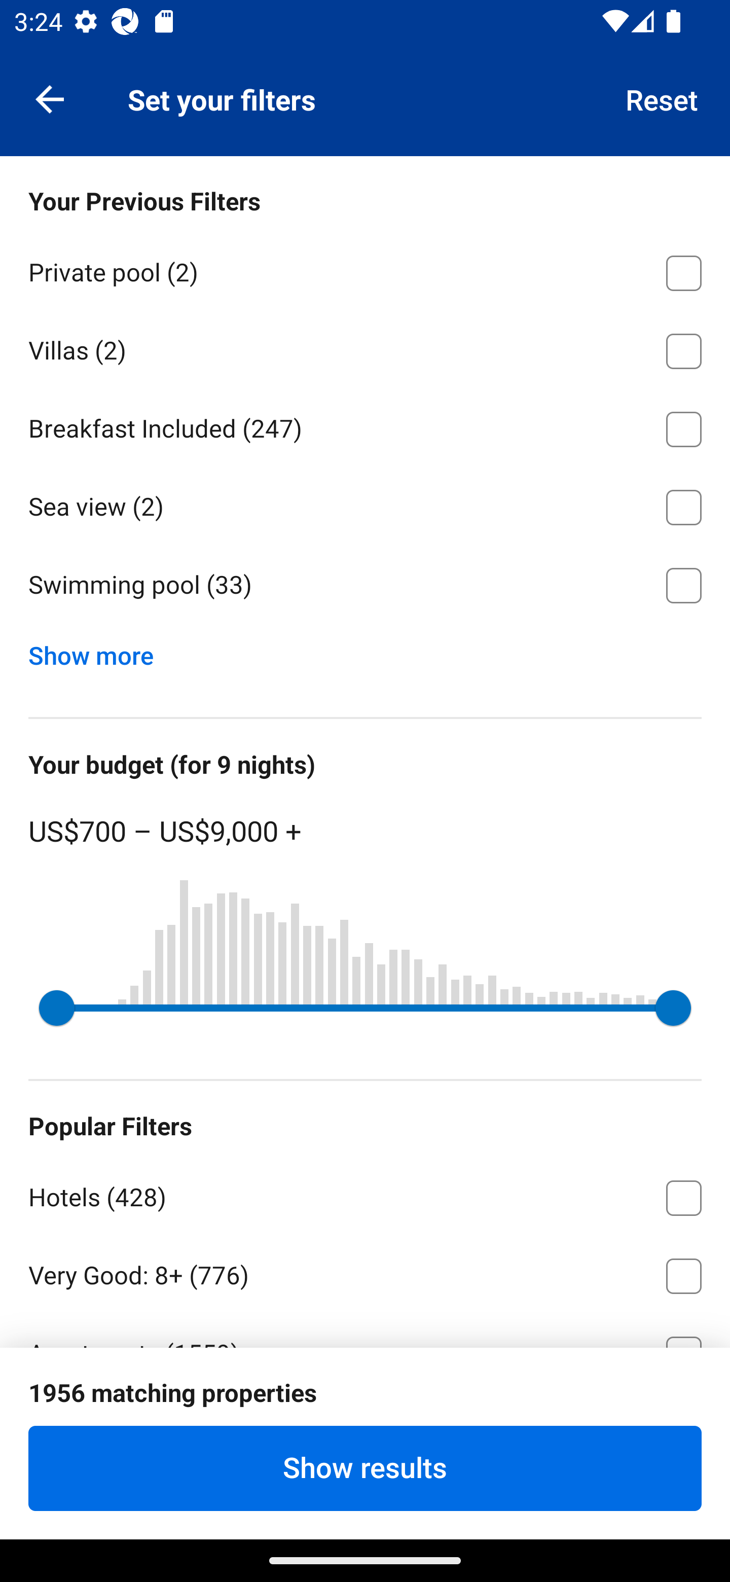 The image size is (730, 1582). Describe the element at coordinates (662, 98) in the screenshot. I see `Reset` at that location.